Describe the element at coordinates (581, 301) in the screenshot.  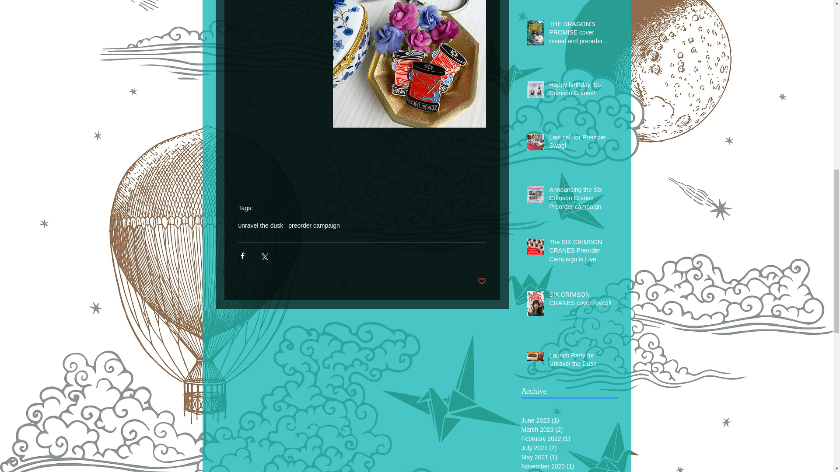
I see `SIX CRIMSON CRANES cover reveal!` at that location.